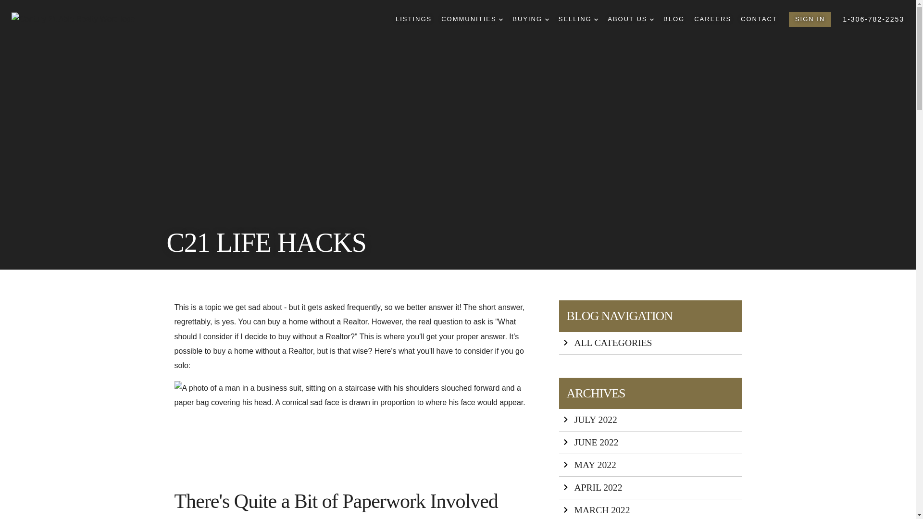  I want to click on LISTINGS, so click(413, 19).